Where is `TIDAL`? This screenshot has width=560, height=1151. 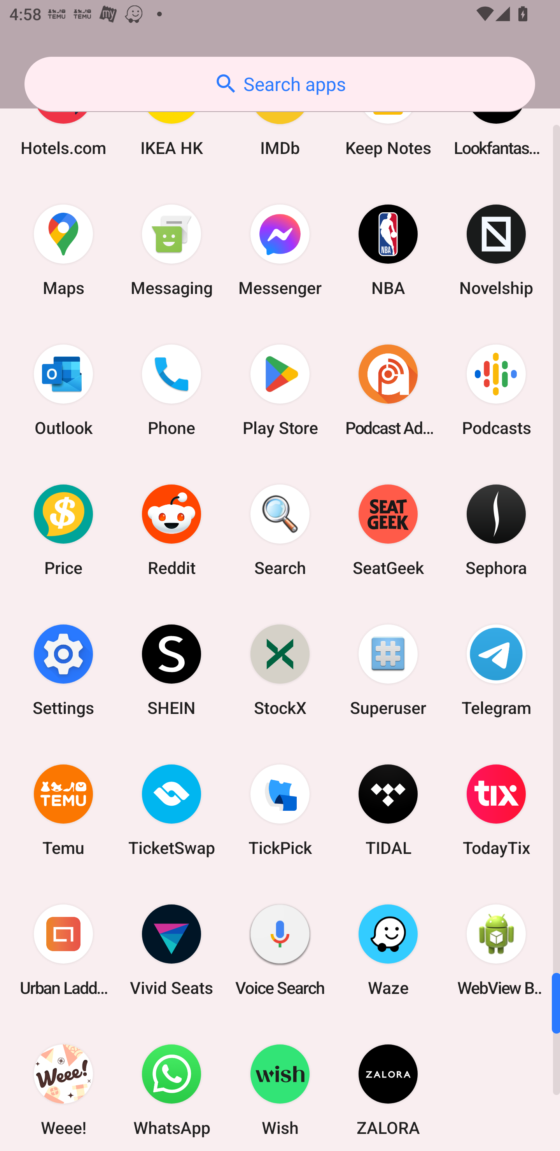 TIDAL is located at coordinates (388, 810).